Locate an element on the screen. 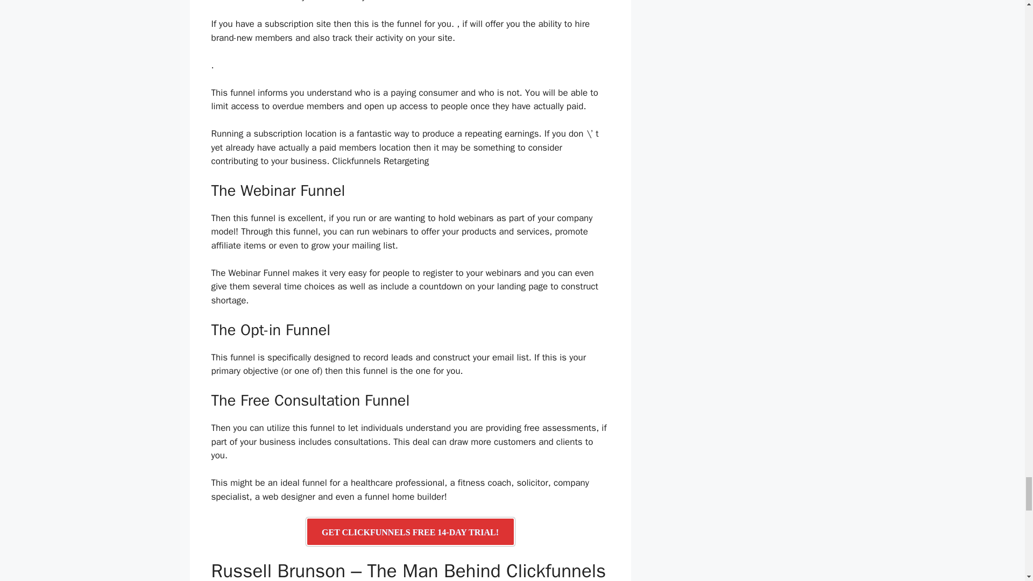 Image resolution: width=1033 pixels, height=581 pixels. GET CLICKFUNNELS FREE 14-DAY TRIAL! is located at coordinates (410, 532).